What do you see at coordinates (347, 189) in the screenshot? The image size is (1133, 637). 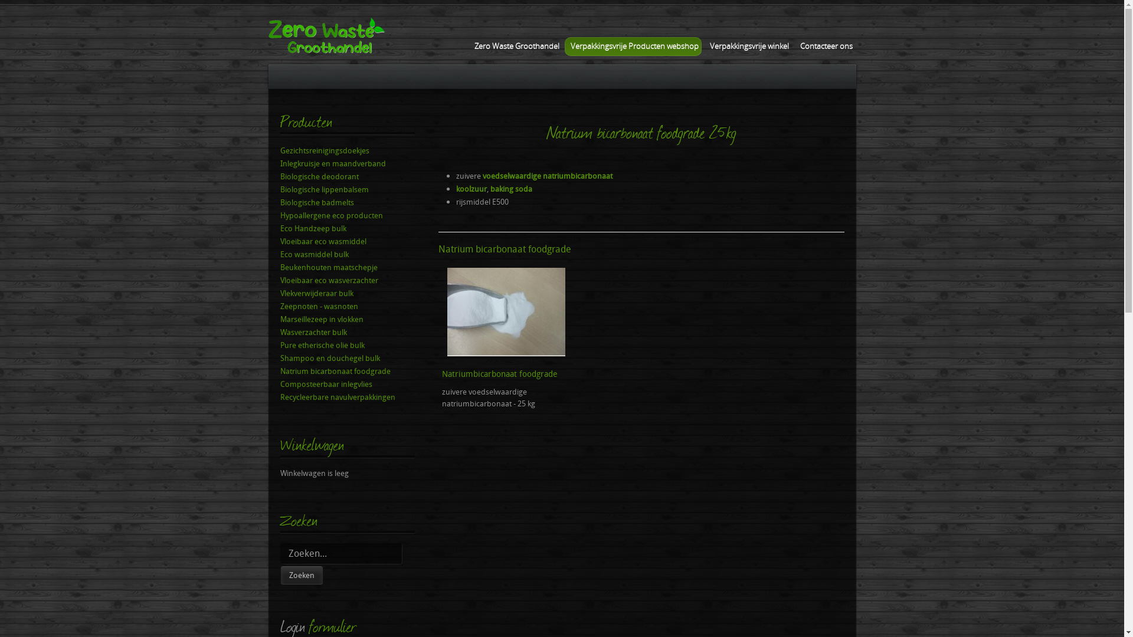 I see `Biologische lippenbalsem` at bounding box center [347, 189].